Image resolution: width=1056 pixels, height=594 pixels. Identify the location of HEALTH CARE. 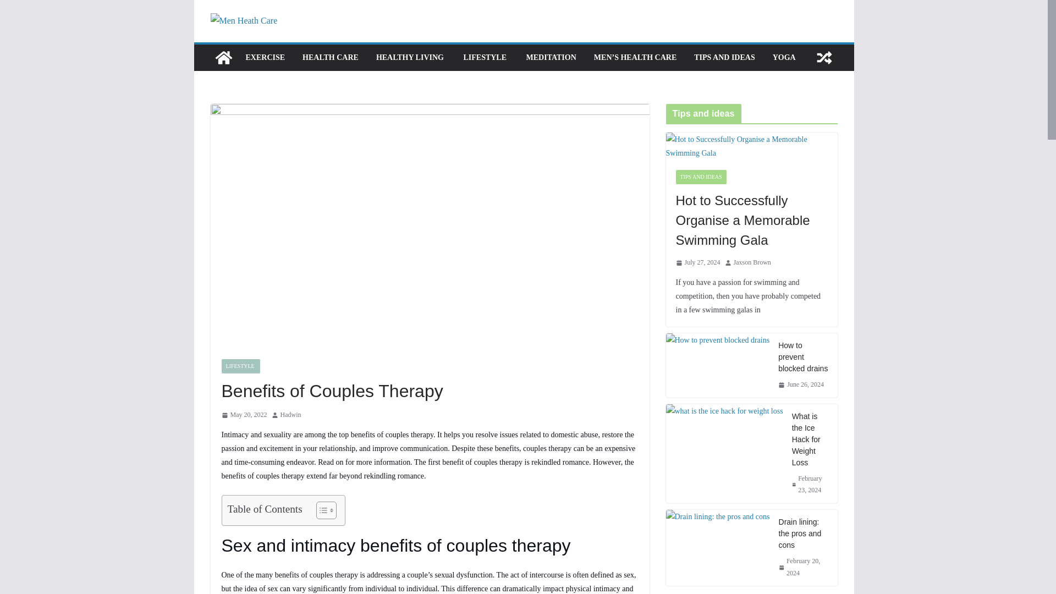
(330, 57).